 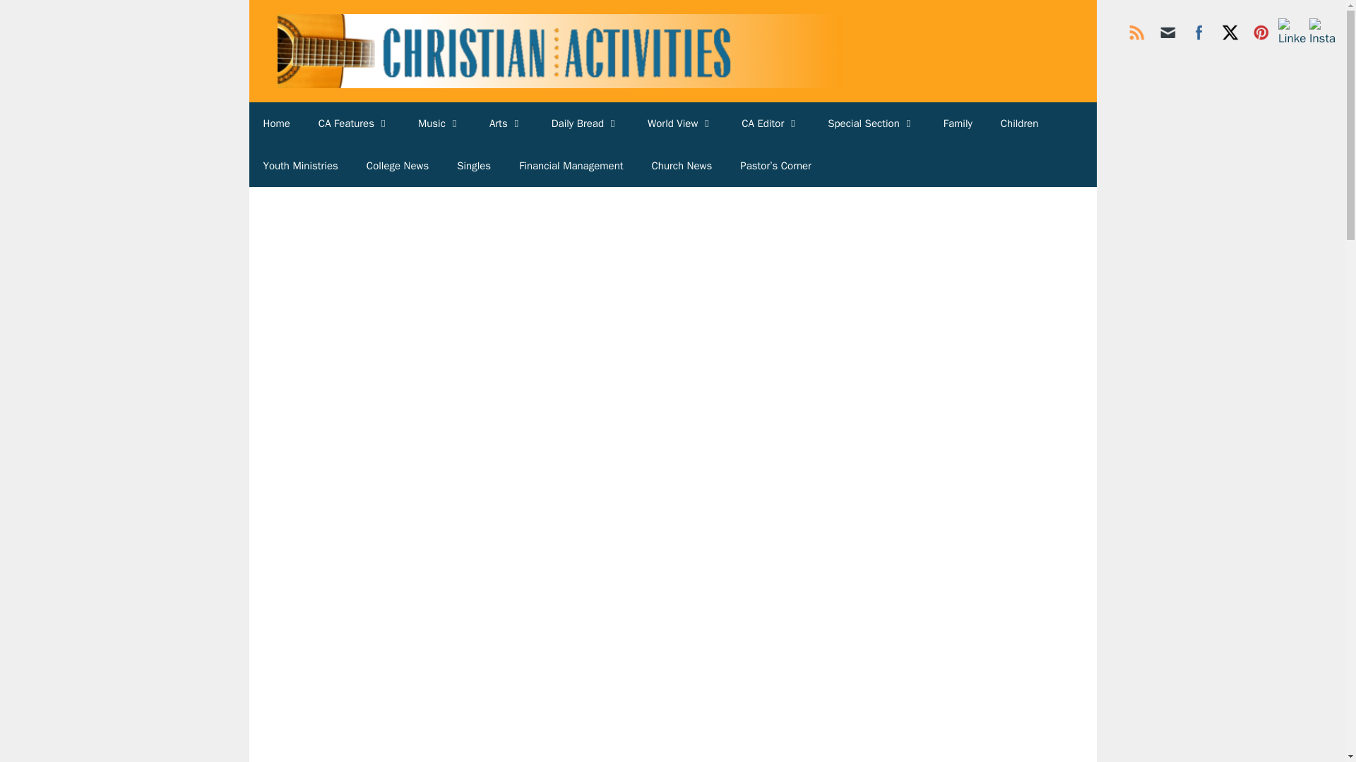 What do you see at coordinates (398, 165) in the screenshot?
I see `College News` at bounding box center [398, 165].